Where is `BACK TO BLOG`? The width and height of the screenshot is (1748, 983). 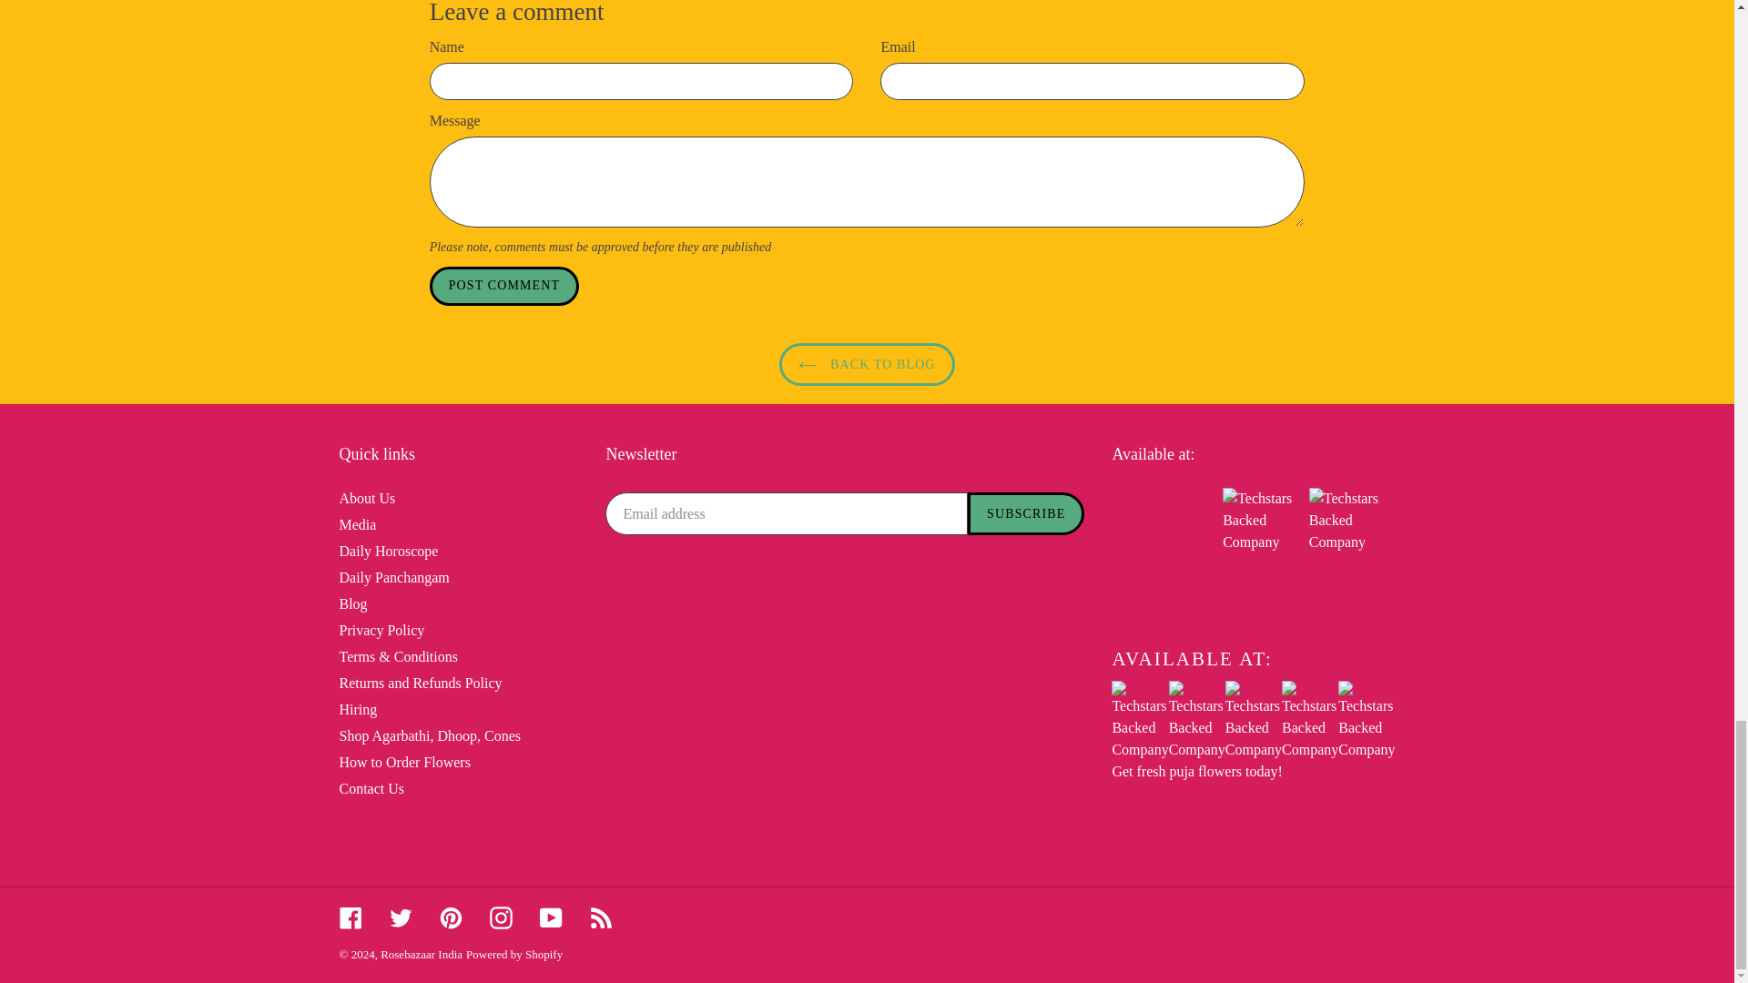
BACK TO BLOG is located at coordinates (867, 364).